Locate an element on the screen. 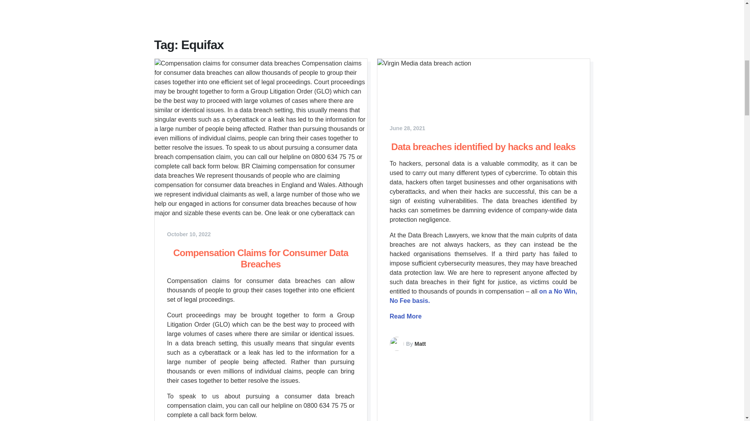 This screenshot has width=750, height=421. Data breaches identified by hacks and leaks is located at coordinates (484, 147).